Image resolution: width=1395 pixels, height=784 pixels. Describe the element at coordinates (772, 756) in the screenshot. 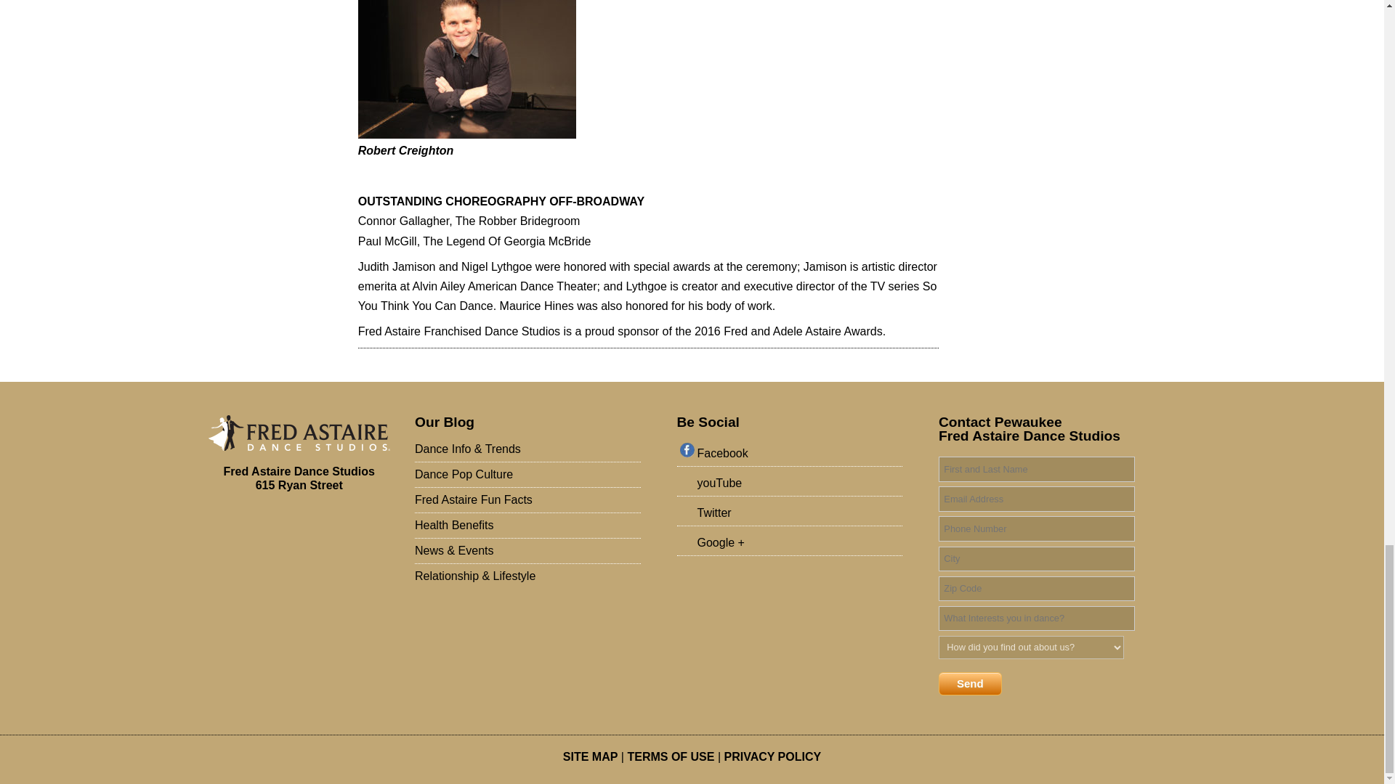

I see `PRIVACY POLICY` at that location.